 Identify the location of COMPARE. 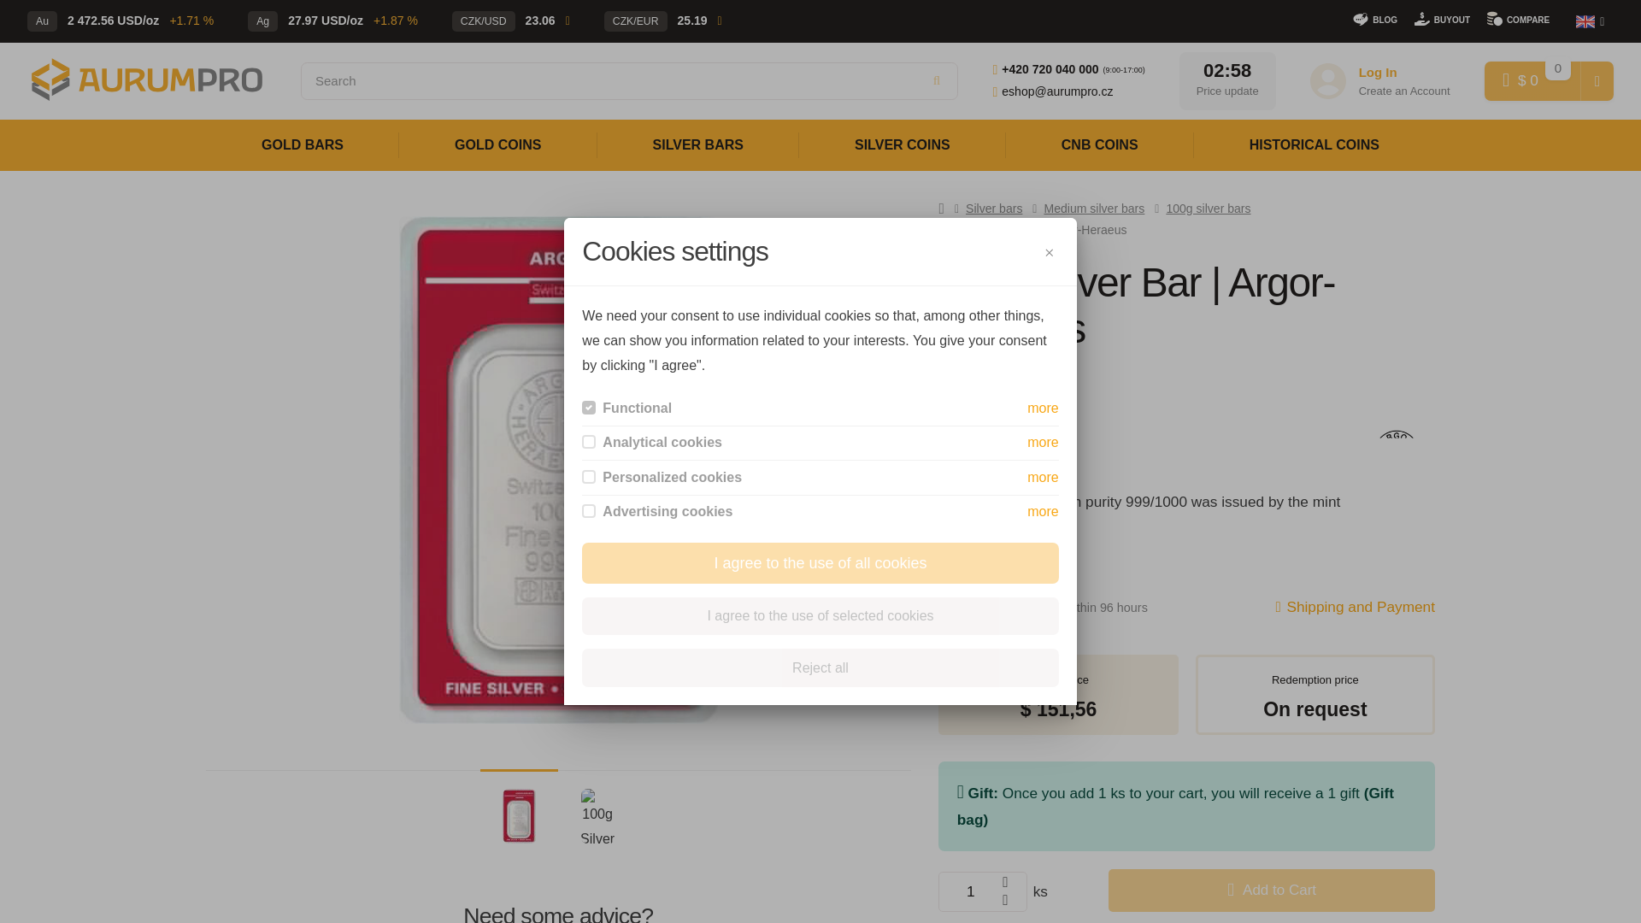
(1518, 17).